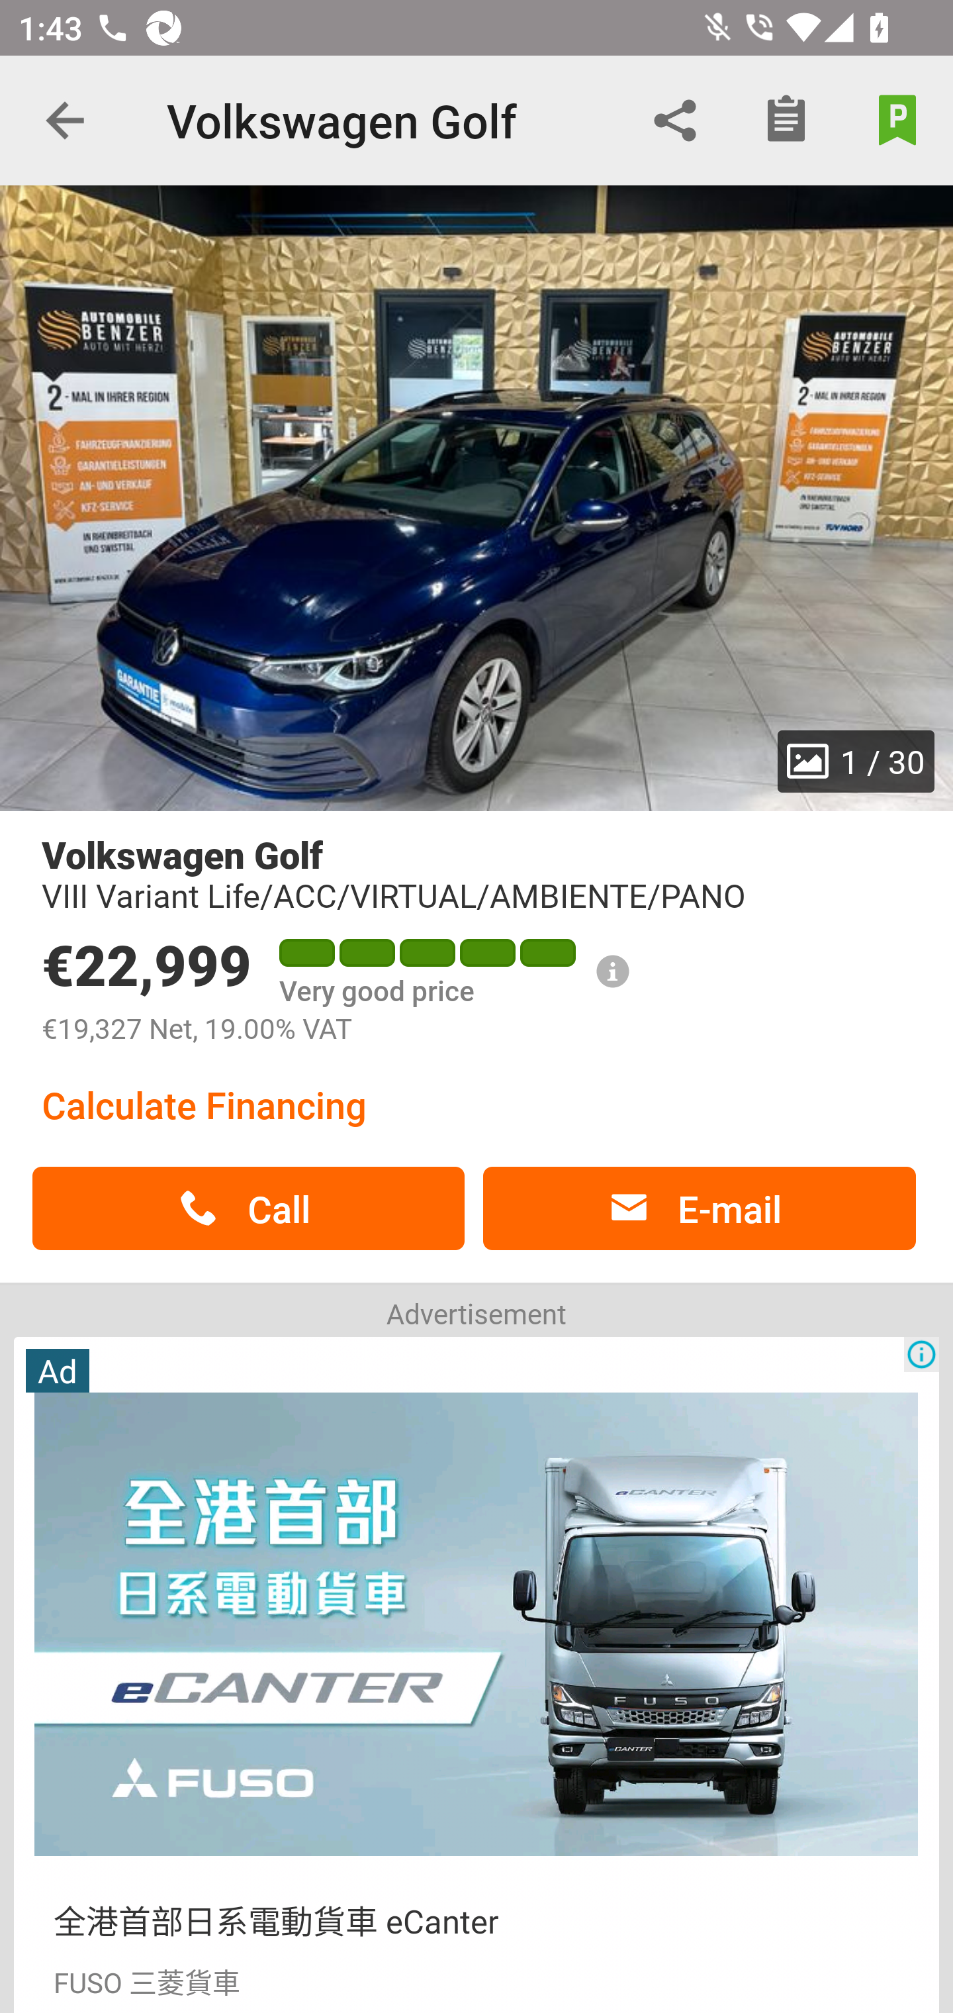 This screenshot has height=2013, width=953. What do you see at coordinates (675, 121) in the screenshot?
I see `Share via` at bounding box center [675, 121].